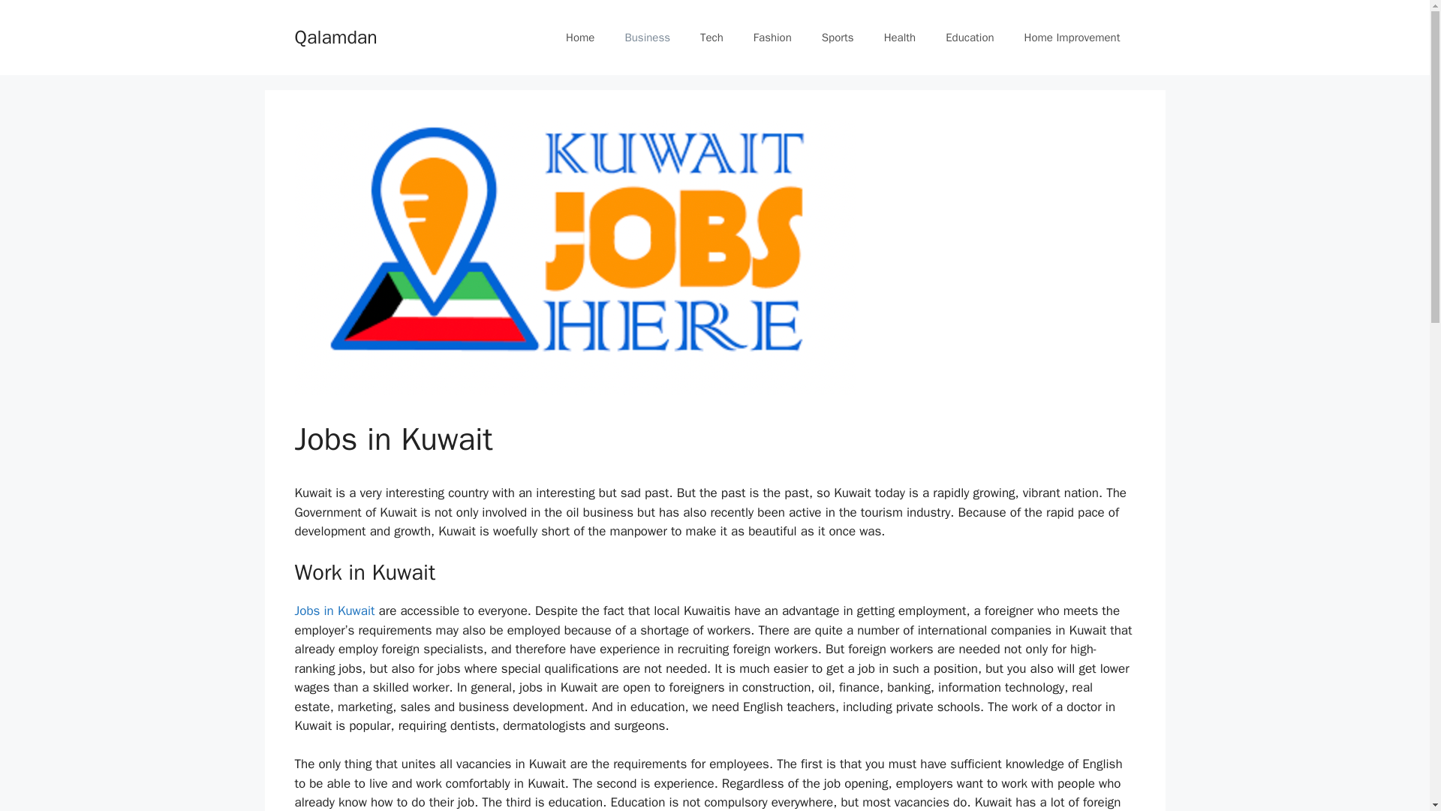 Image resolution: width=1441 pixels, height=811 pixels. Describe the element at coordinates (647, 38) in the screenshot. I see `Business` at that location.